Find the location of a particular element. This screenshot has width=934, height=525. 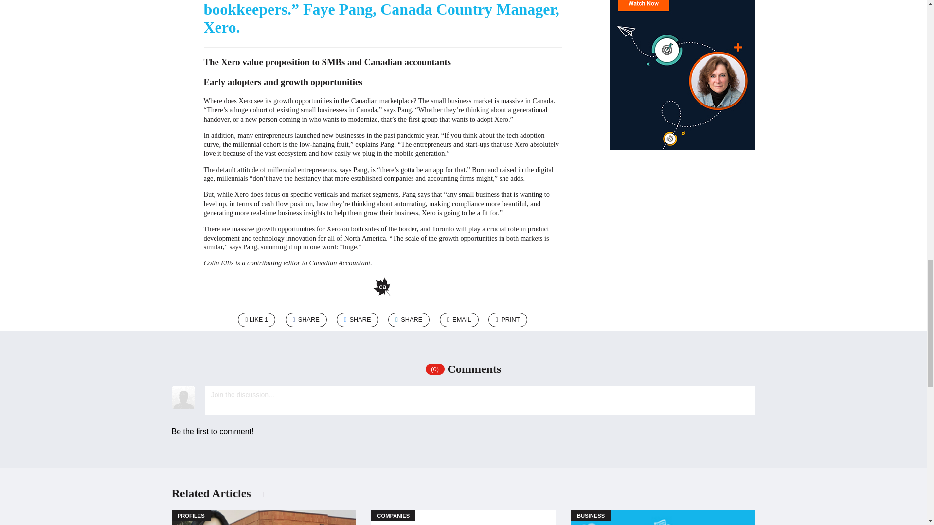

Dext Protect Your Time On-Demand Webina is located at coordinates (682, 84).